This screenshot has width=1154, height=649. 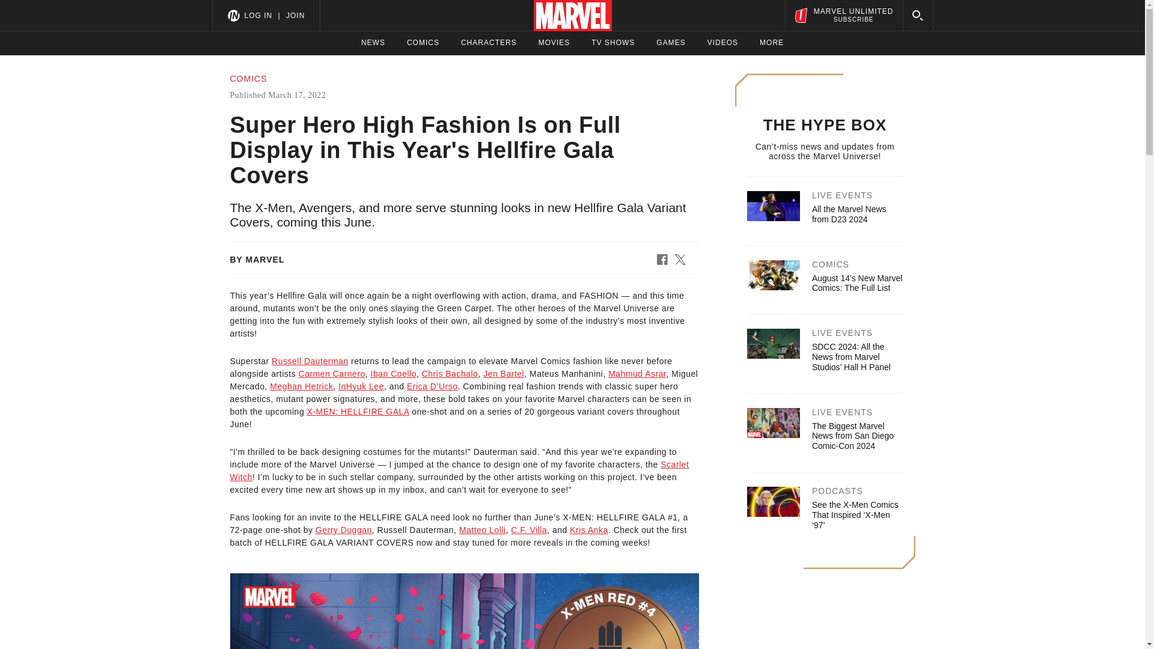 What do you see at coordinates (361, 386) in the screenshot?
I see `InHyuk Lee` at bounding box center [361, 386].